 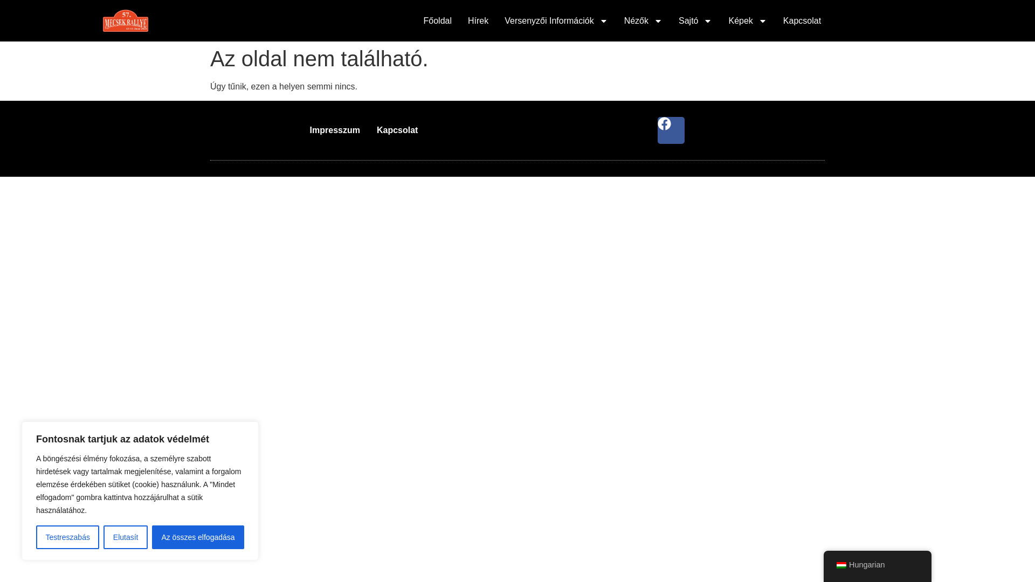 What do you see at coordinates (802, 20) in the screenshot?
I see `Kapcsolat` at bounding box center [802, 20].